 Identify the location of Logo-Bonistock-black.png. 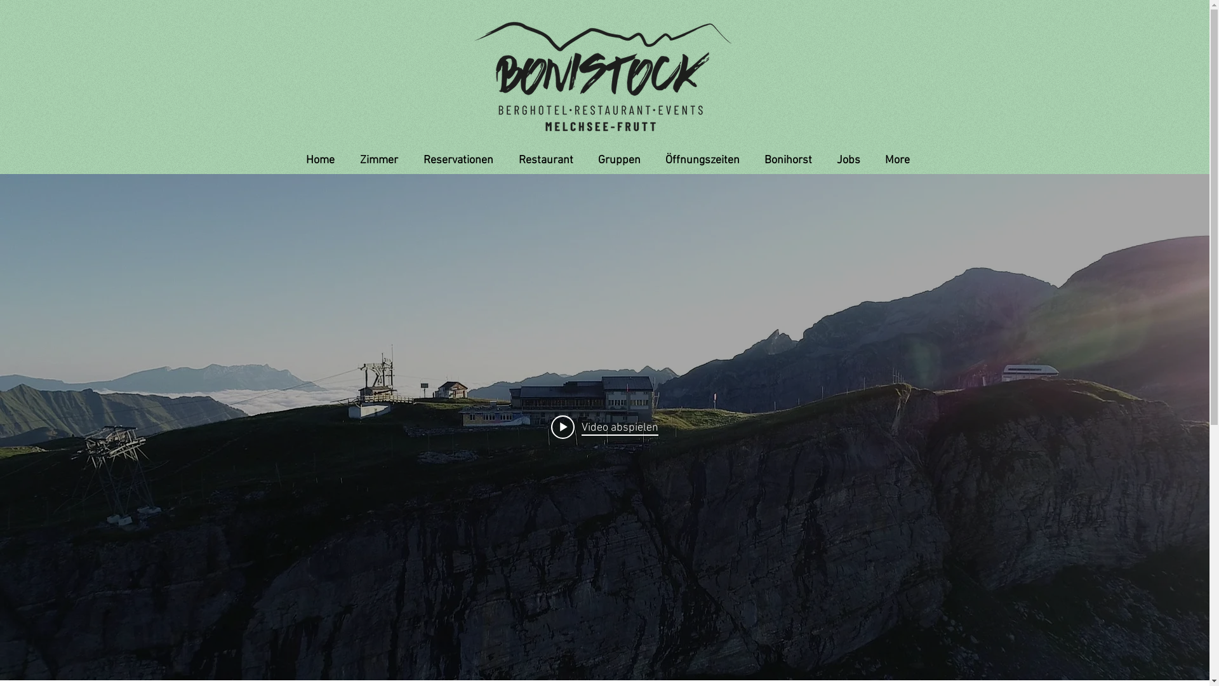
(604, 76).